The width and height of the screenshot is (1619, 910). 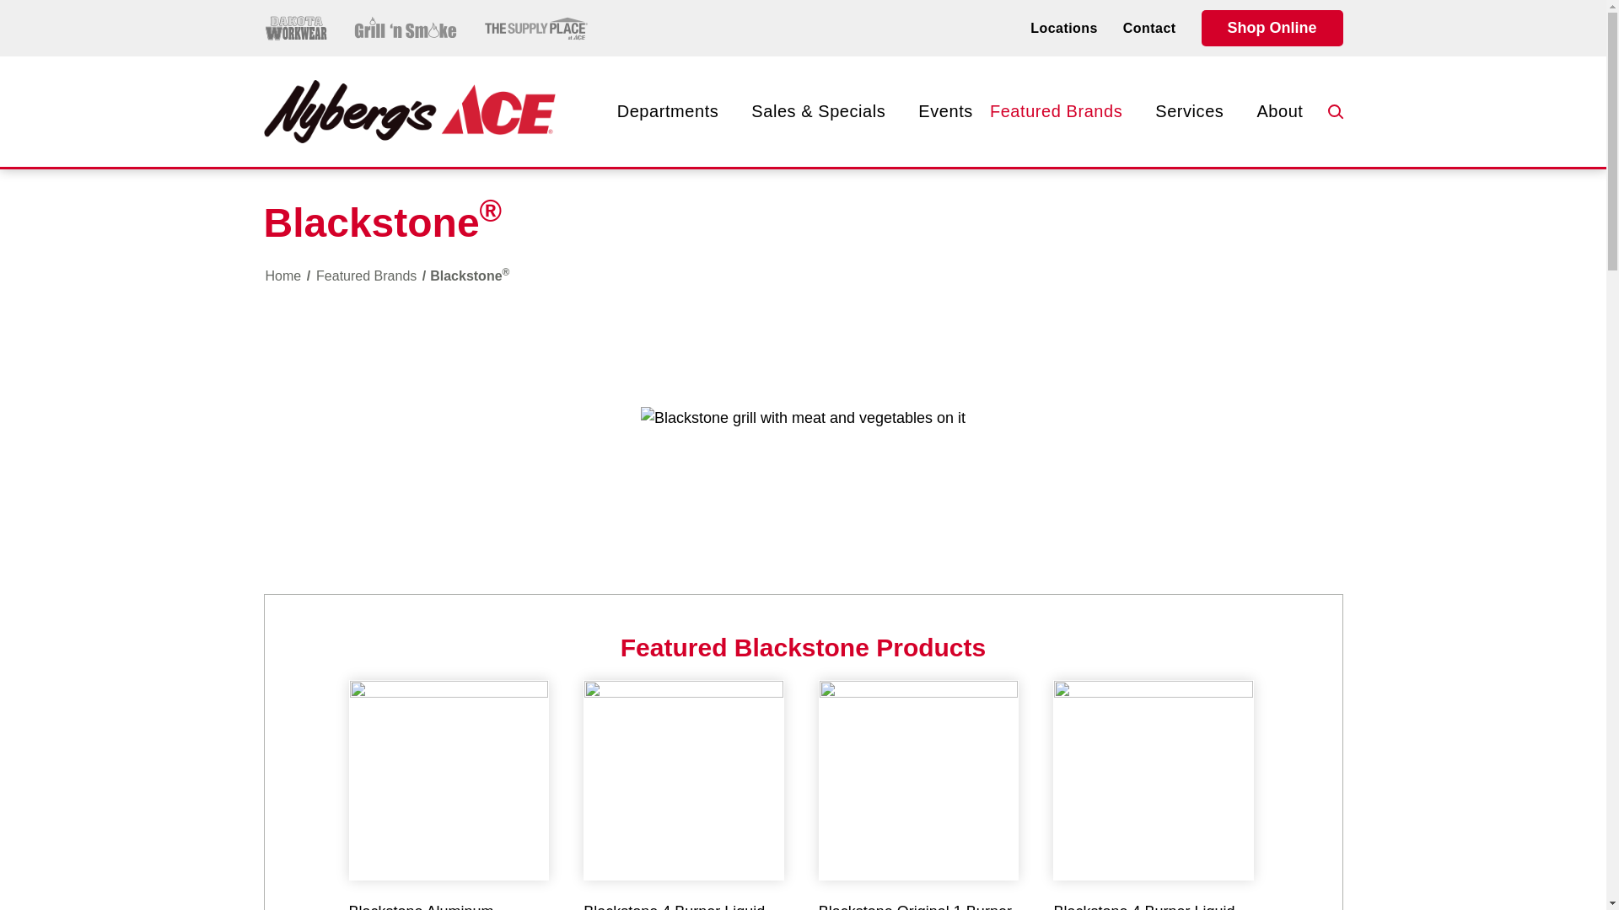 What do you see at coordinates (1197, 111) in the screenshot?
I see `Services` at bounding box center [1197, 111].